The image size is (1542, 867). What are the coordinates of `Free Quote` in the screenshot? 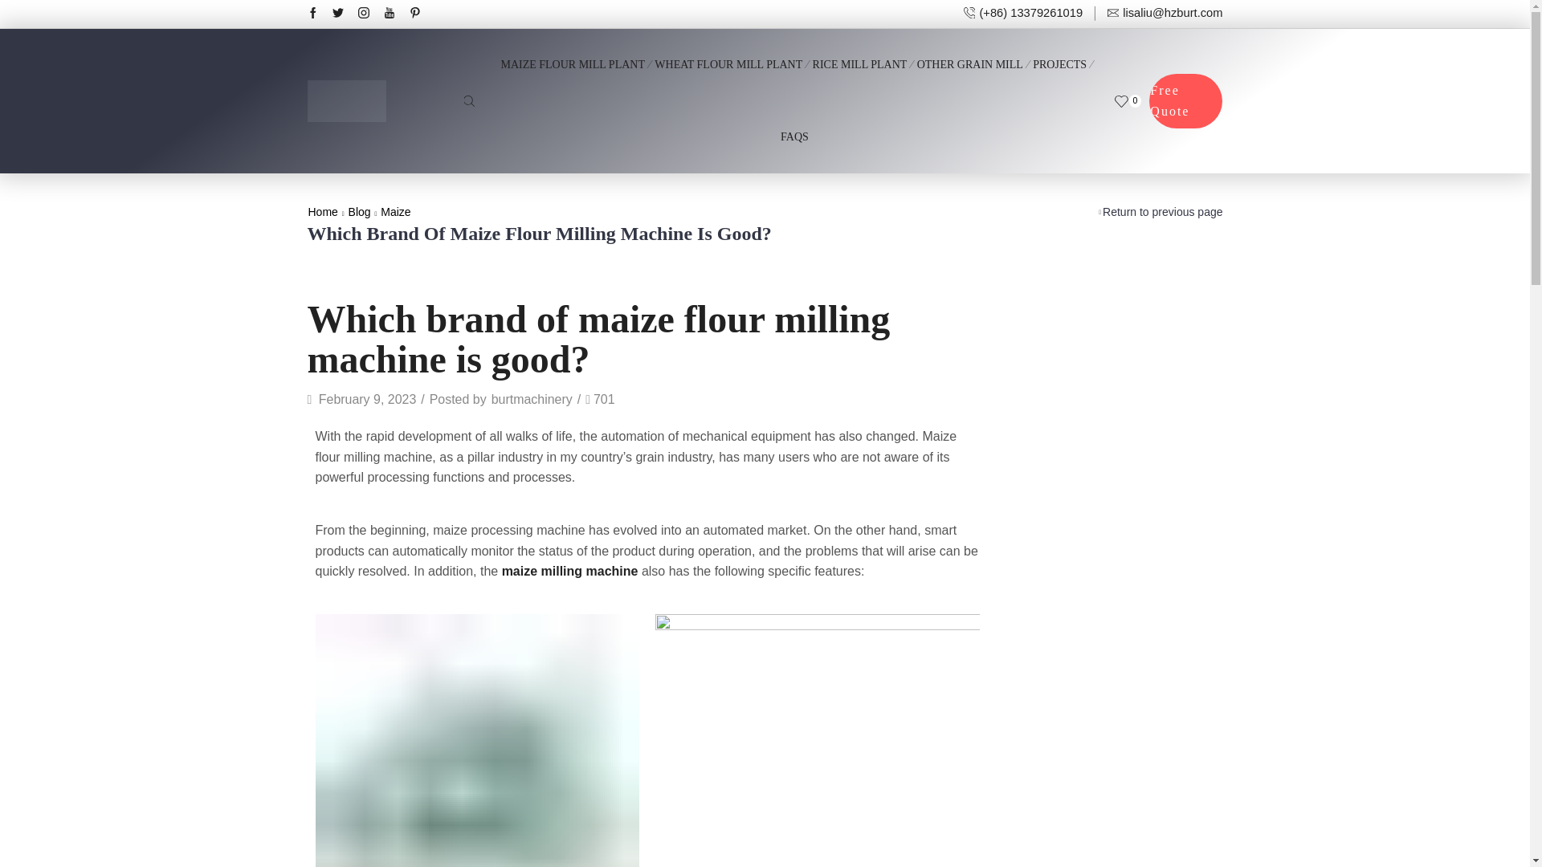 It's located at (1185, 100).